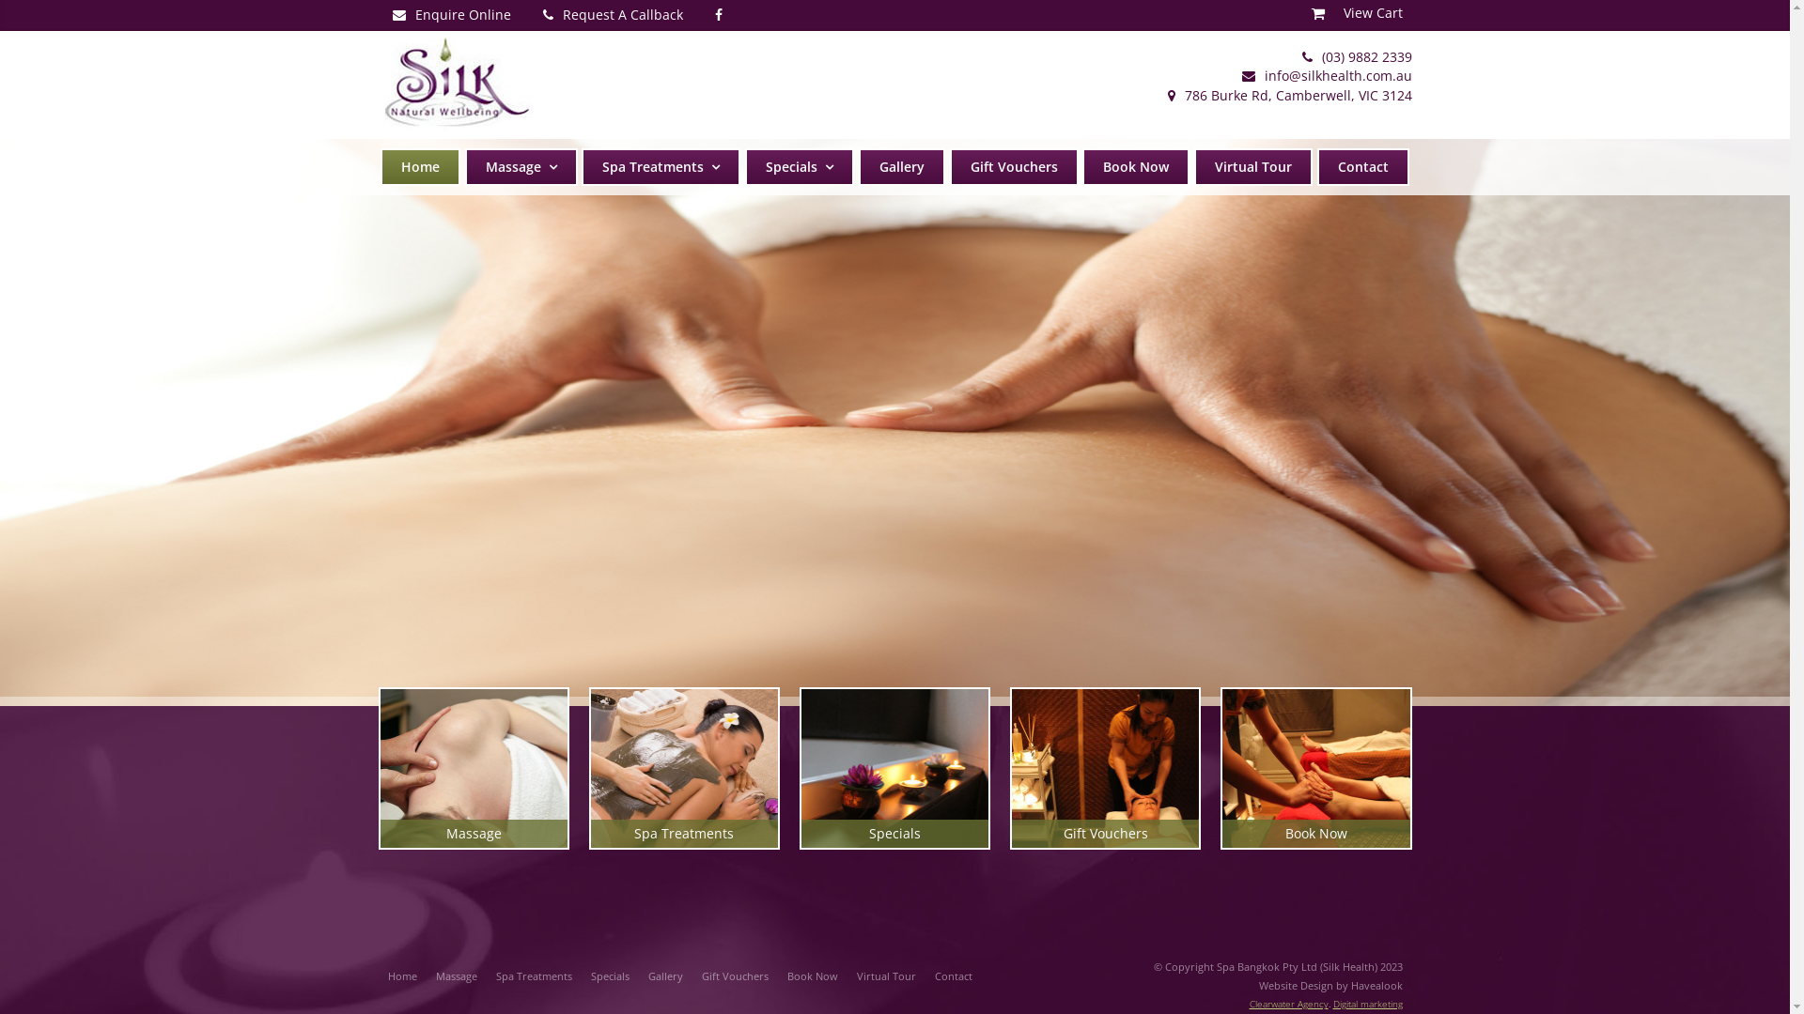 The image size is (1804, 1014). I want to click on Home, so click(420, 167).